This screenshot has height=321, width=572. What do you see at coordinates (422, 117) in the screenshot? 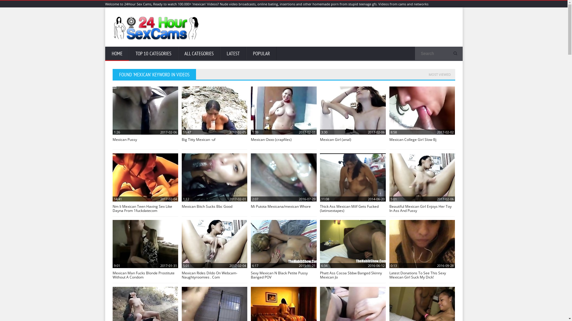
I see `8:58
2017-02-02
Mexican College Girl Slow Bj` at bounding box center [422, 117].